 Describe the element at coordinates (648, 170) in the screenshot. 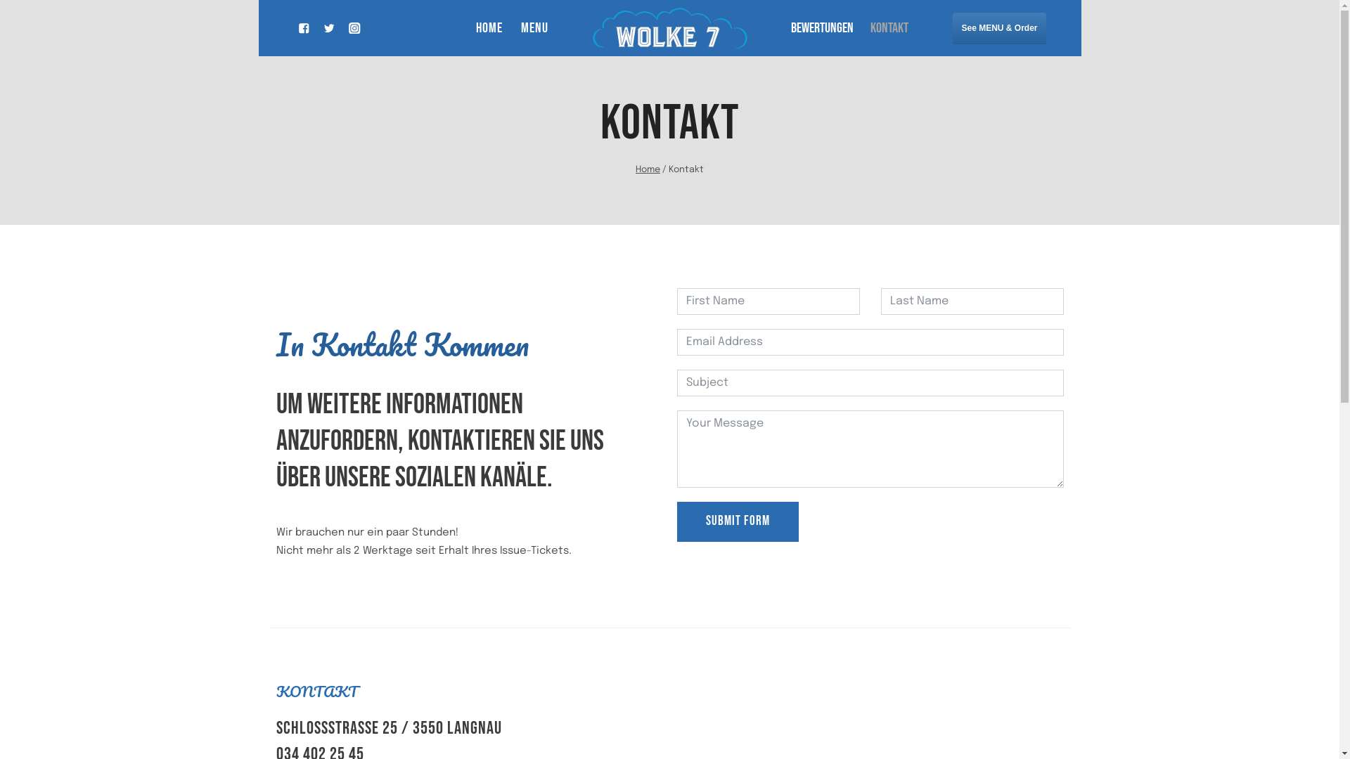

I see `Home` at that location.